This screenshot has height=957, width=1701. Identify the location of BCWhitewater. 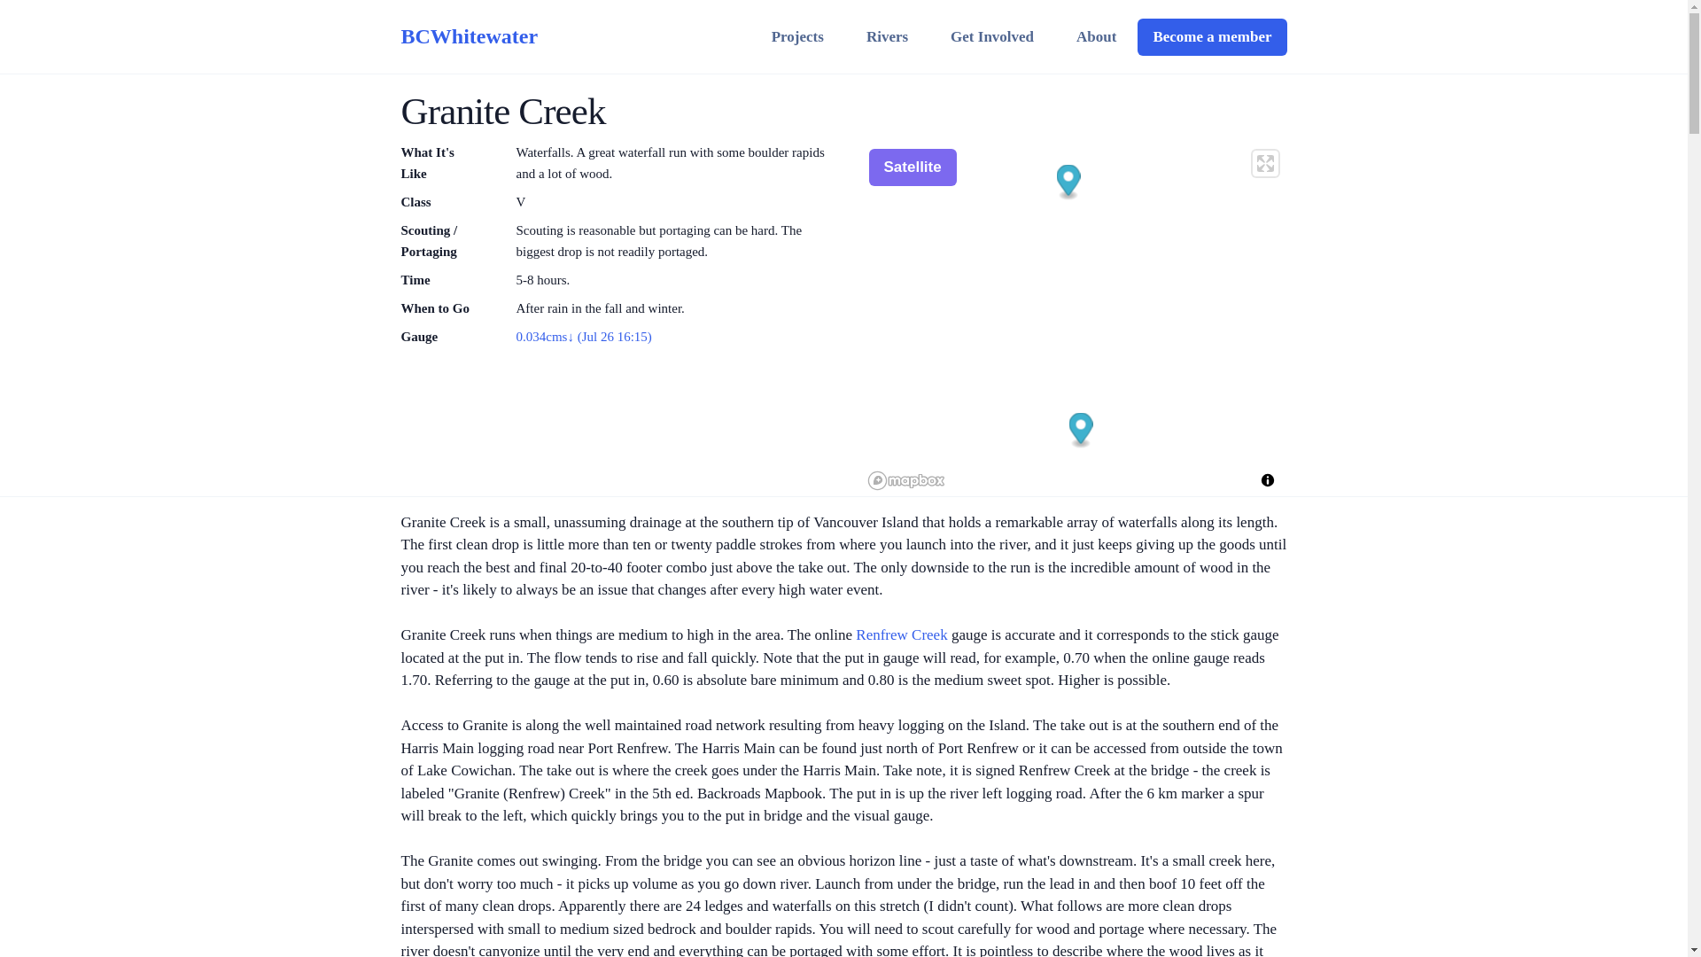
(468, 36).